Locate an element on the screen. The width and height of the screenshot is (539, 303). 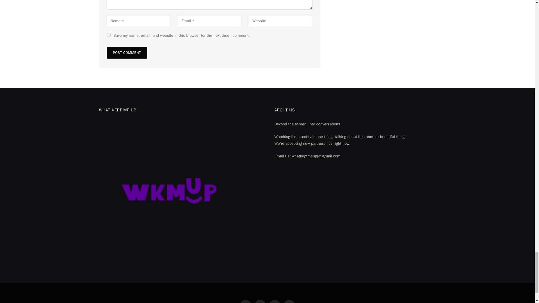
Post Comment is located at coordinates (127, 53).